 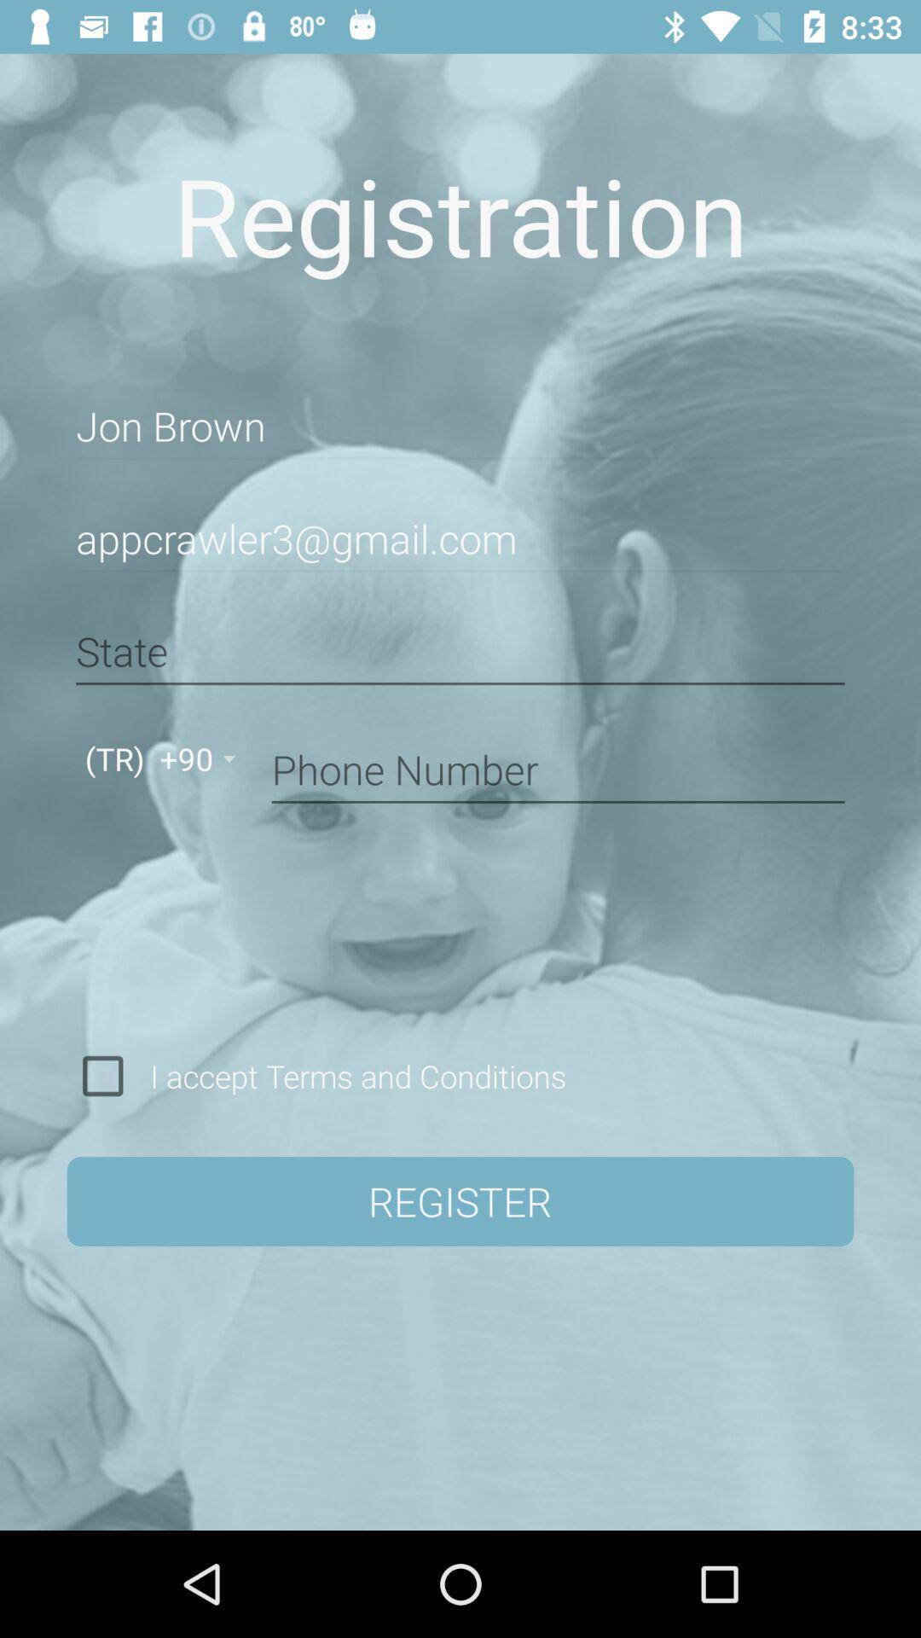 What do you see at coordinates (460, 652) in the screenshot?
I see `enter state name` at bounding box center [460, 652].